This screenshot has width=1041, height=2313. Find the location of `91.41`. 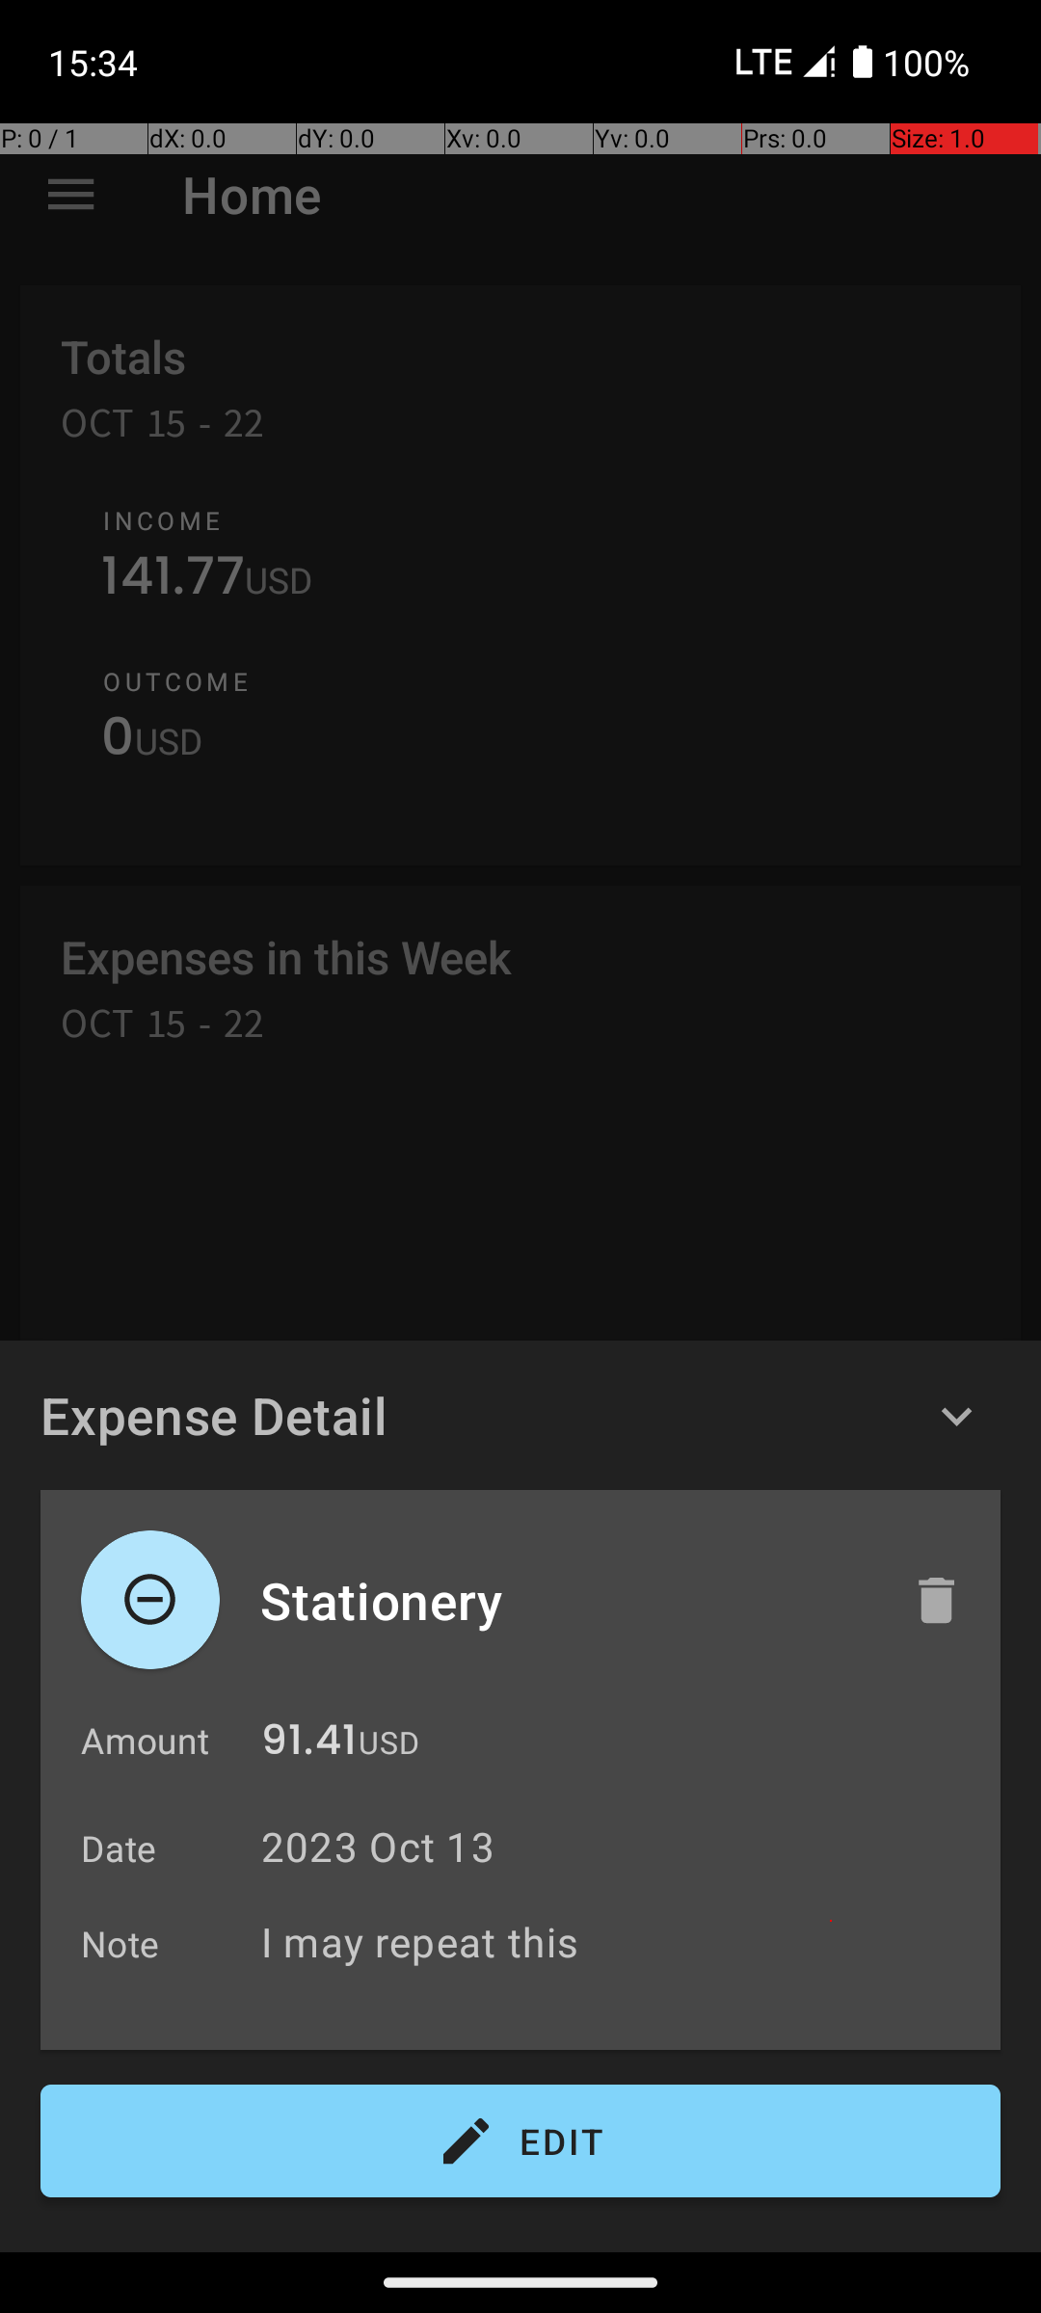

91.41 is located at coordinates (308, 1744).